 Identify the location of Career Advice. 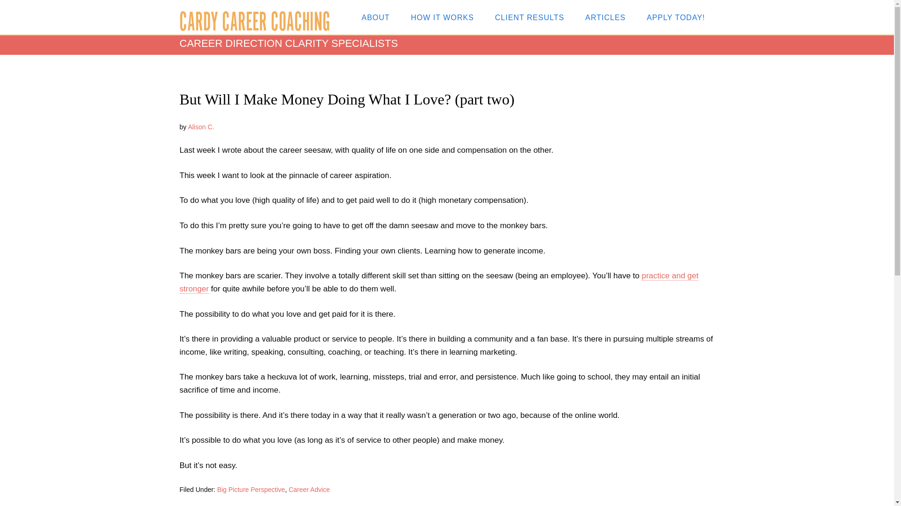
(309, 489).